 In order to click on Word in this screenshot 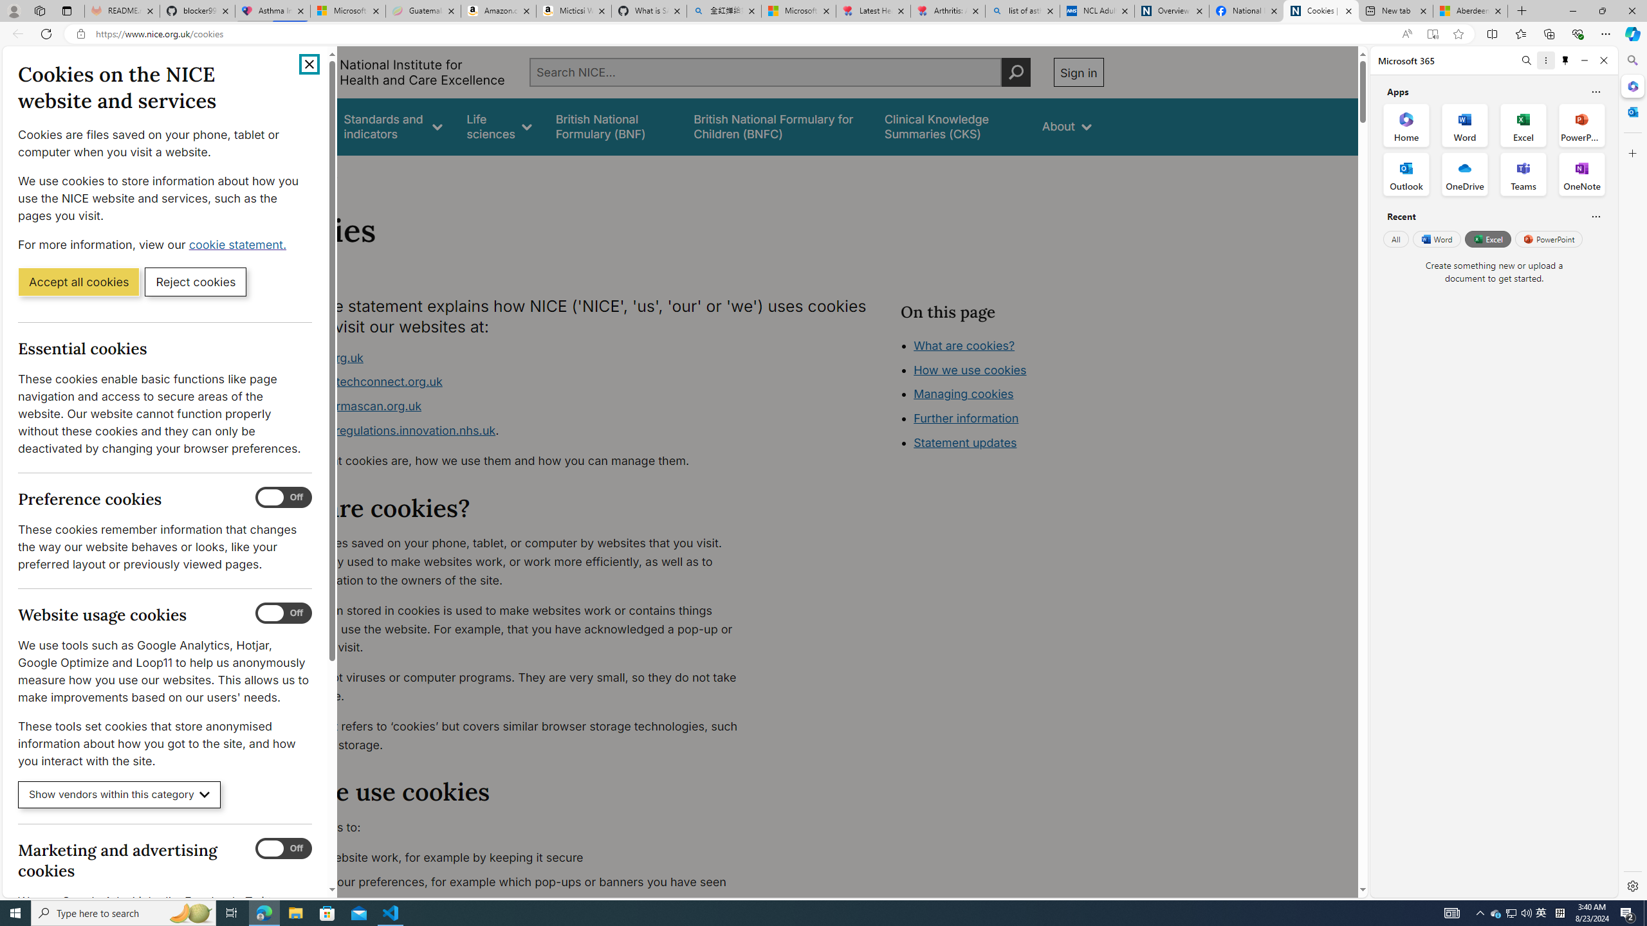, I will do `click(1436, 239)`.